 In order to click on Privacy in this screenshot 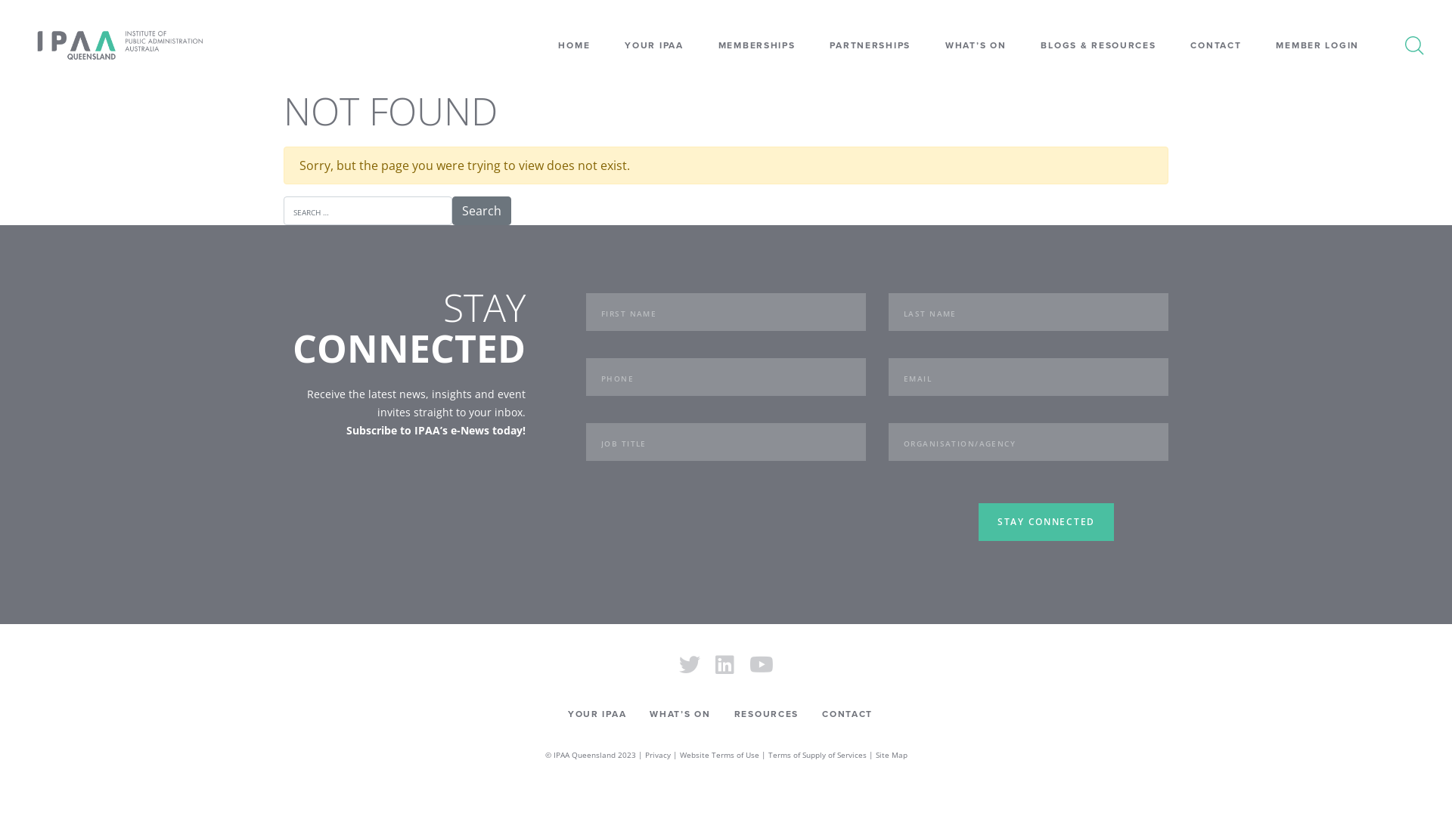, I will do `click(657, 755)`.